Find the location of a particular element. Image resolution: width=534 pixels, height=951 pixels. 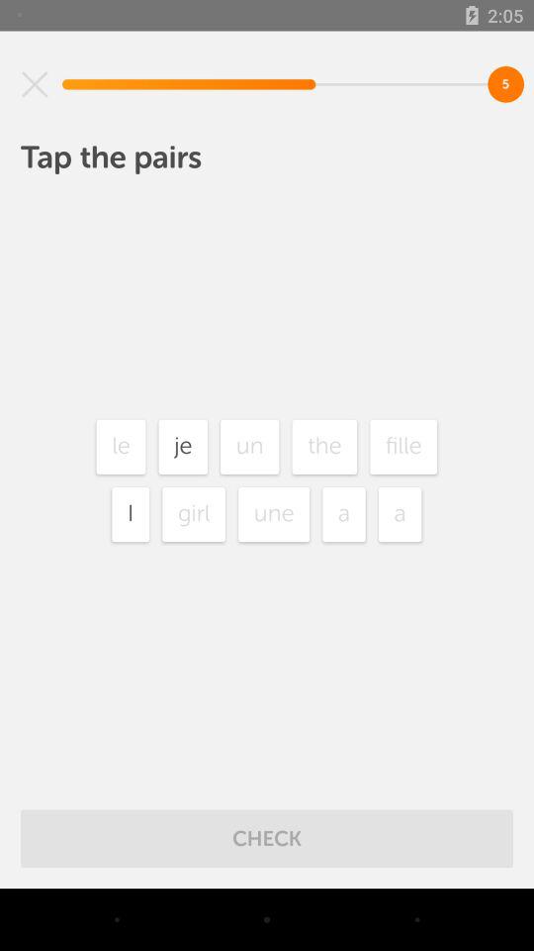

select the icon at the top left corner is located at coordinates (35, 84).